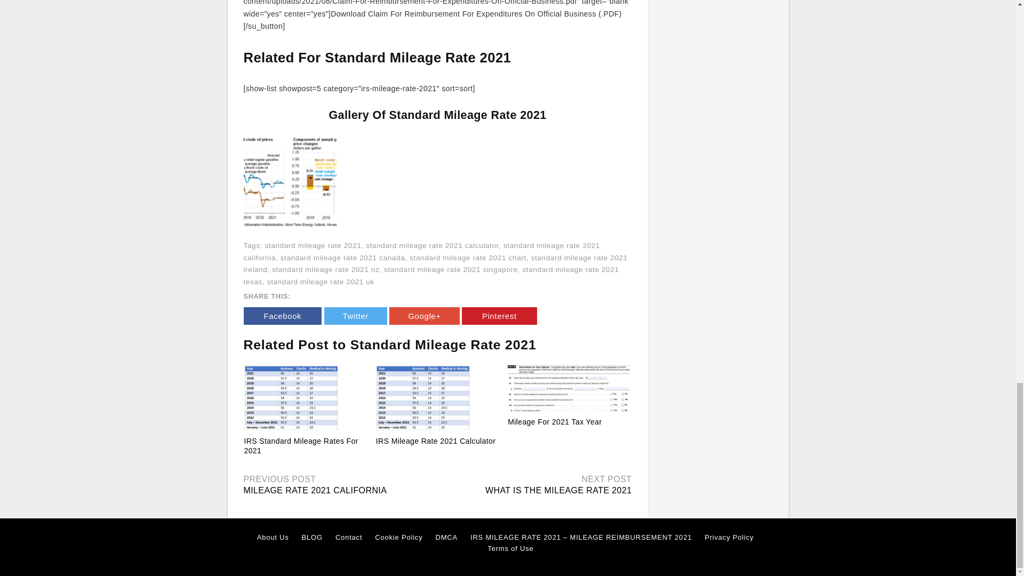 This screenshot has height=576, width=1024. I want to click on IRS Mileage Rate 2021 Calculator, so click(437, 398).